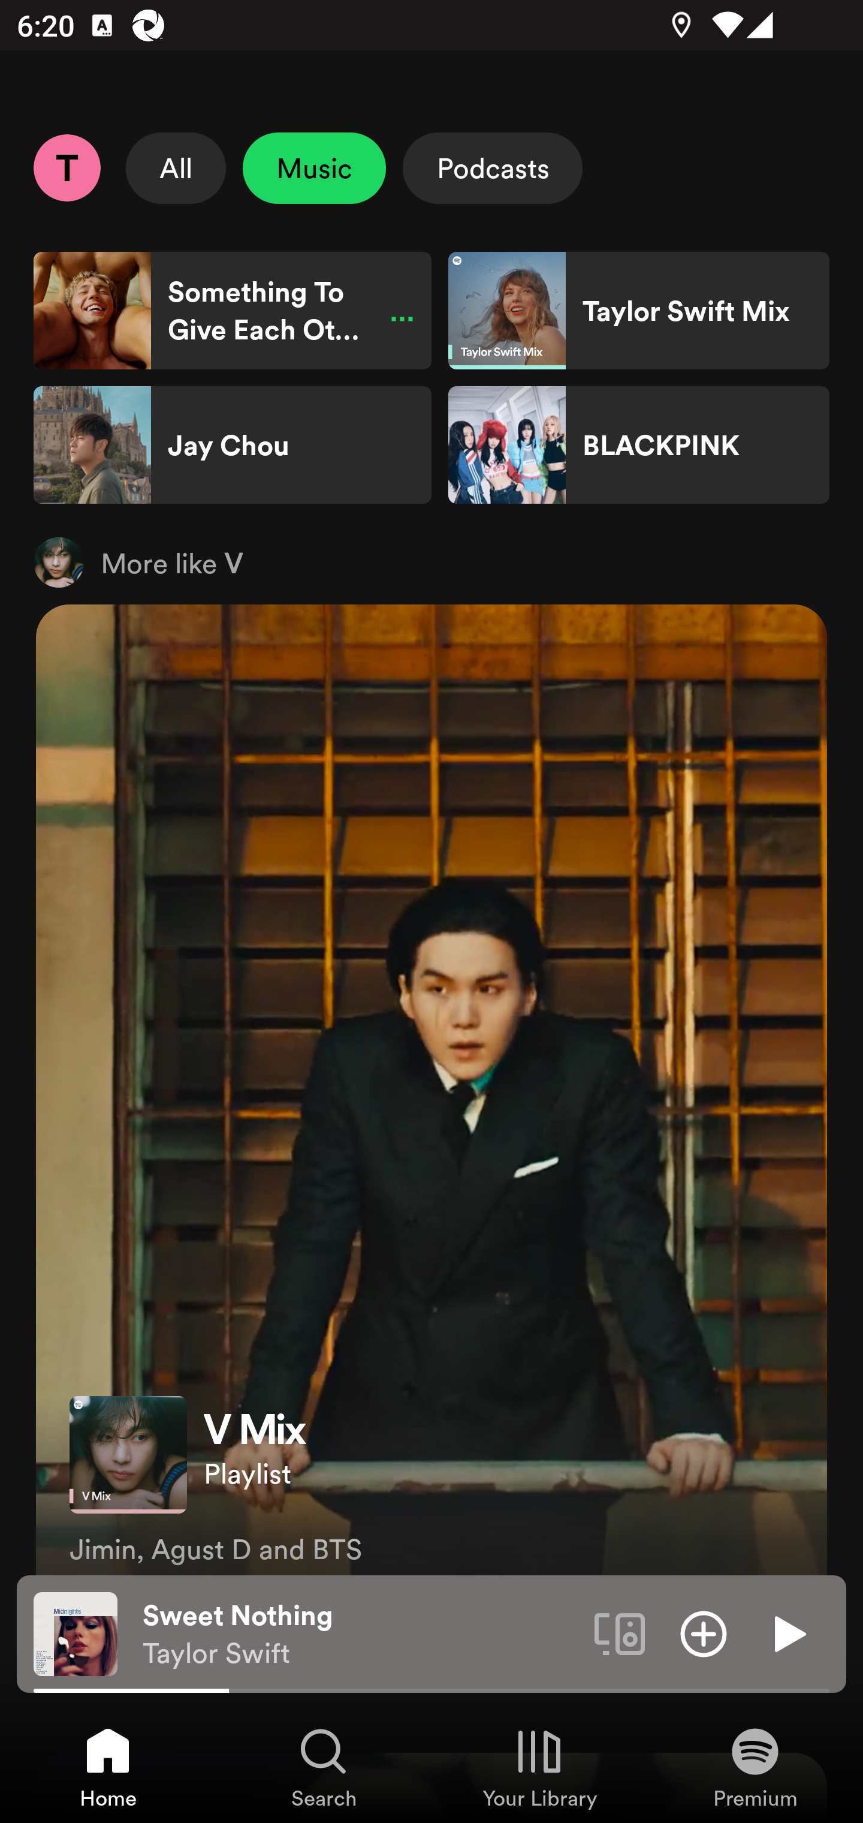  I want to click on All Select All, so click(176, 168).